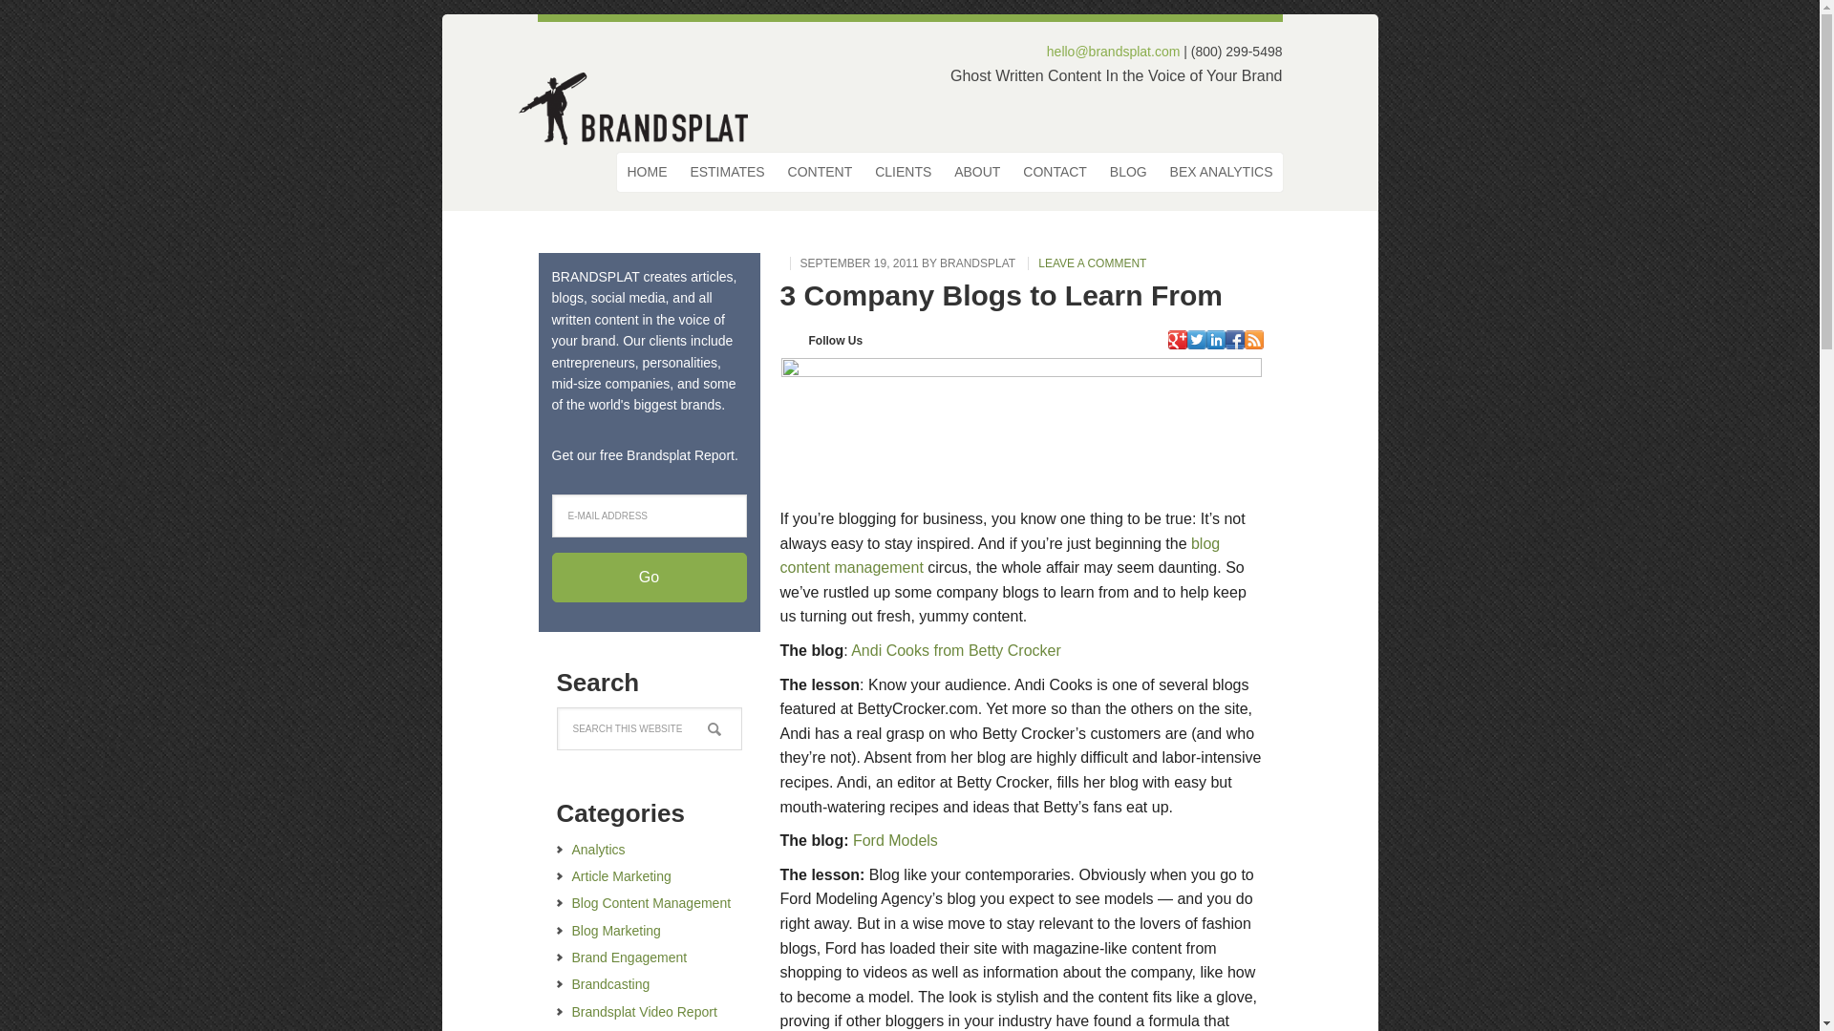  I want to click on Brandcasting, so click(609, 983).